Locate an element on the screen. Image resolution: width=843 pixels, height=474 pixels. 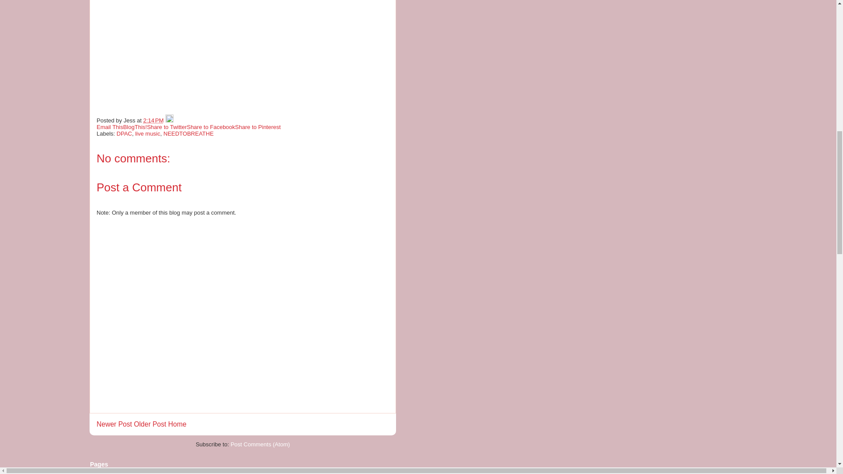
Facebook is located at coordinates (102, 474).